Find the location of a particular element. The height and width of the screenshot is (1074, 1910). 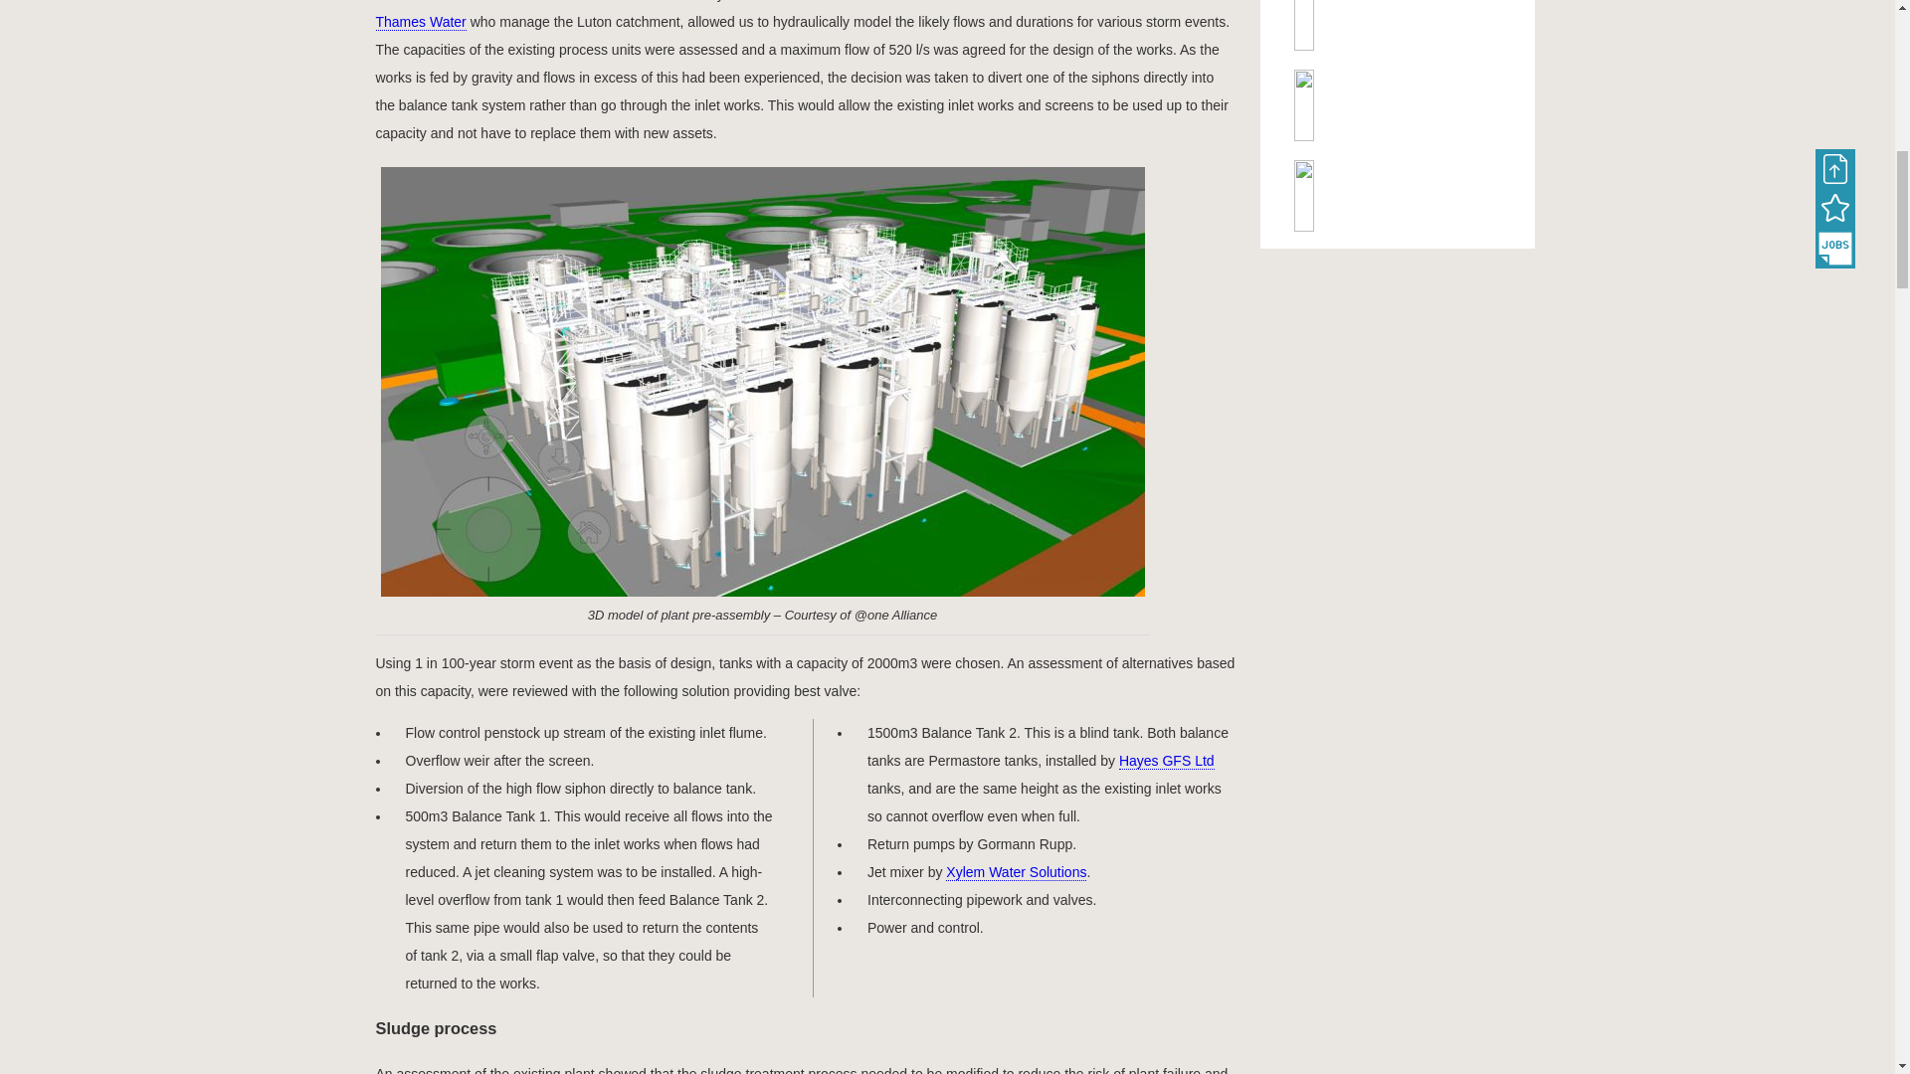

Paktronic Engineering Co Ltd is located at coordinates (1397, 106).